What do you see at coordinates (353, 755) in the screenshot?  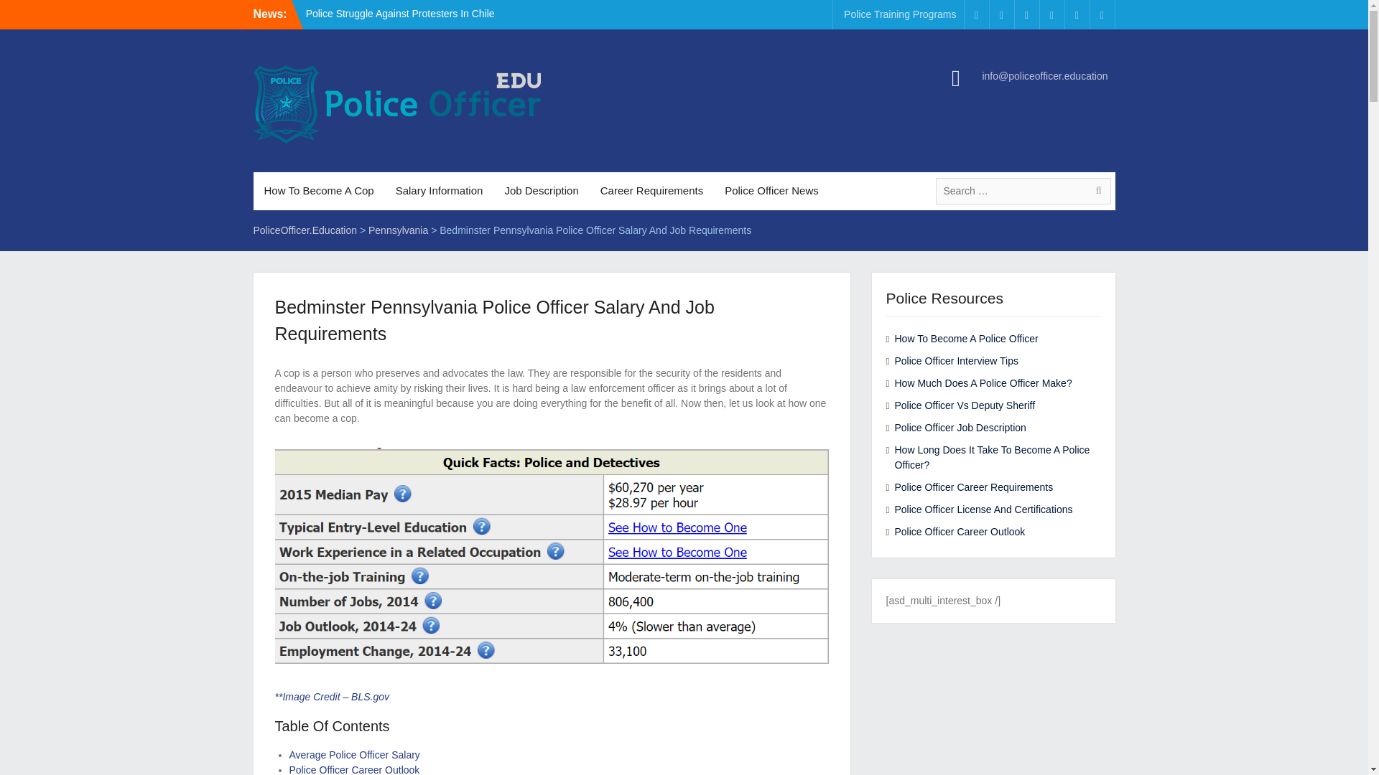 I see `Average Police Officer Salary` at bounding box center [353, 755].